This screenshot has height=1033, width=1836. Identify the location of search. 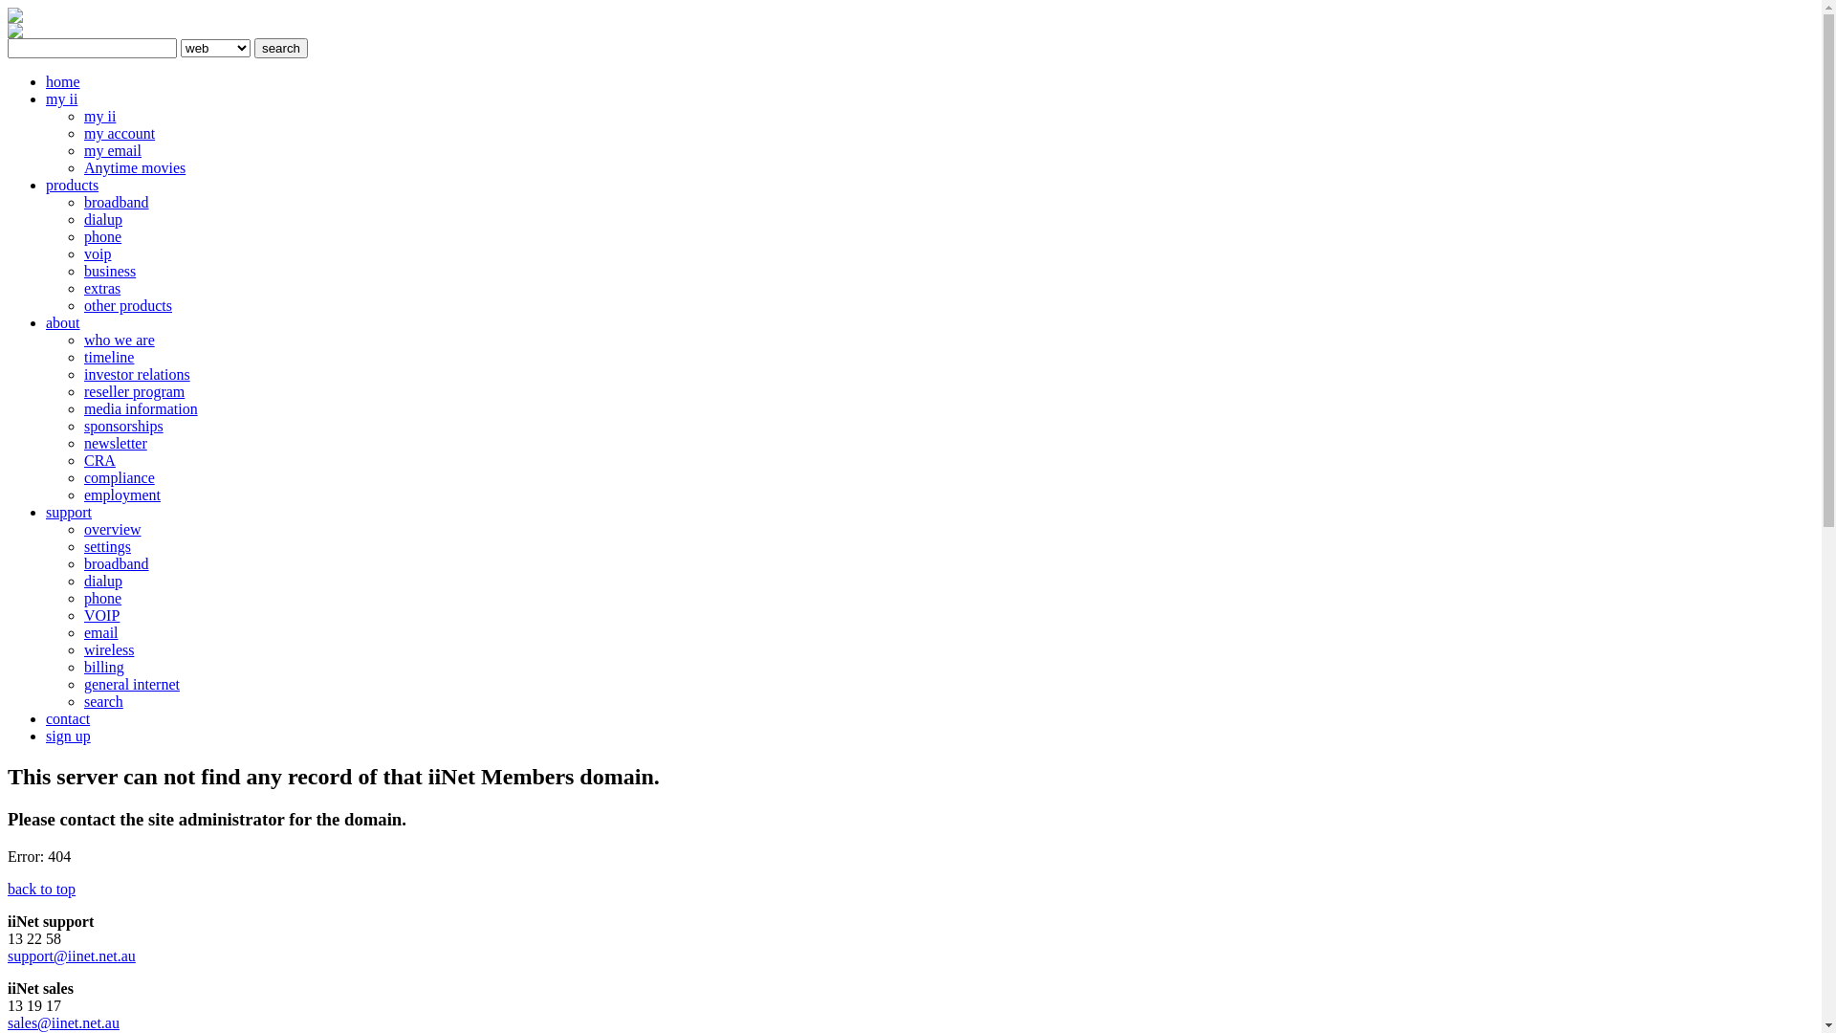
(281, 48).